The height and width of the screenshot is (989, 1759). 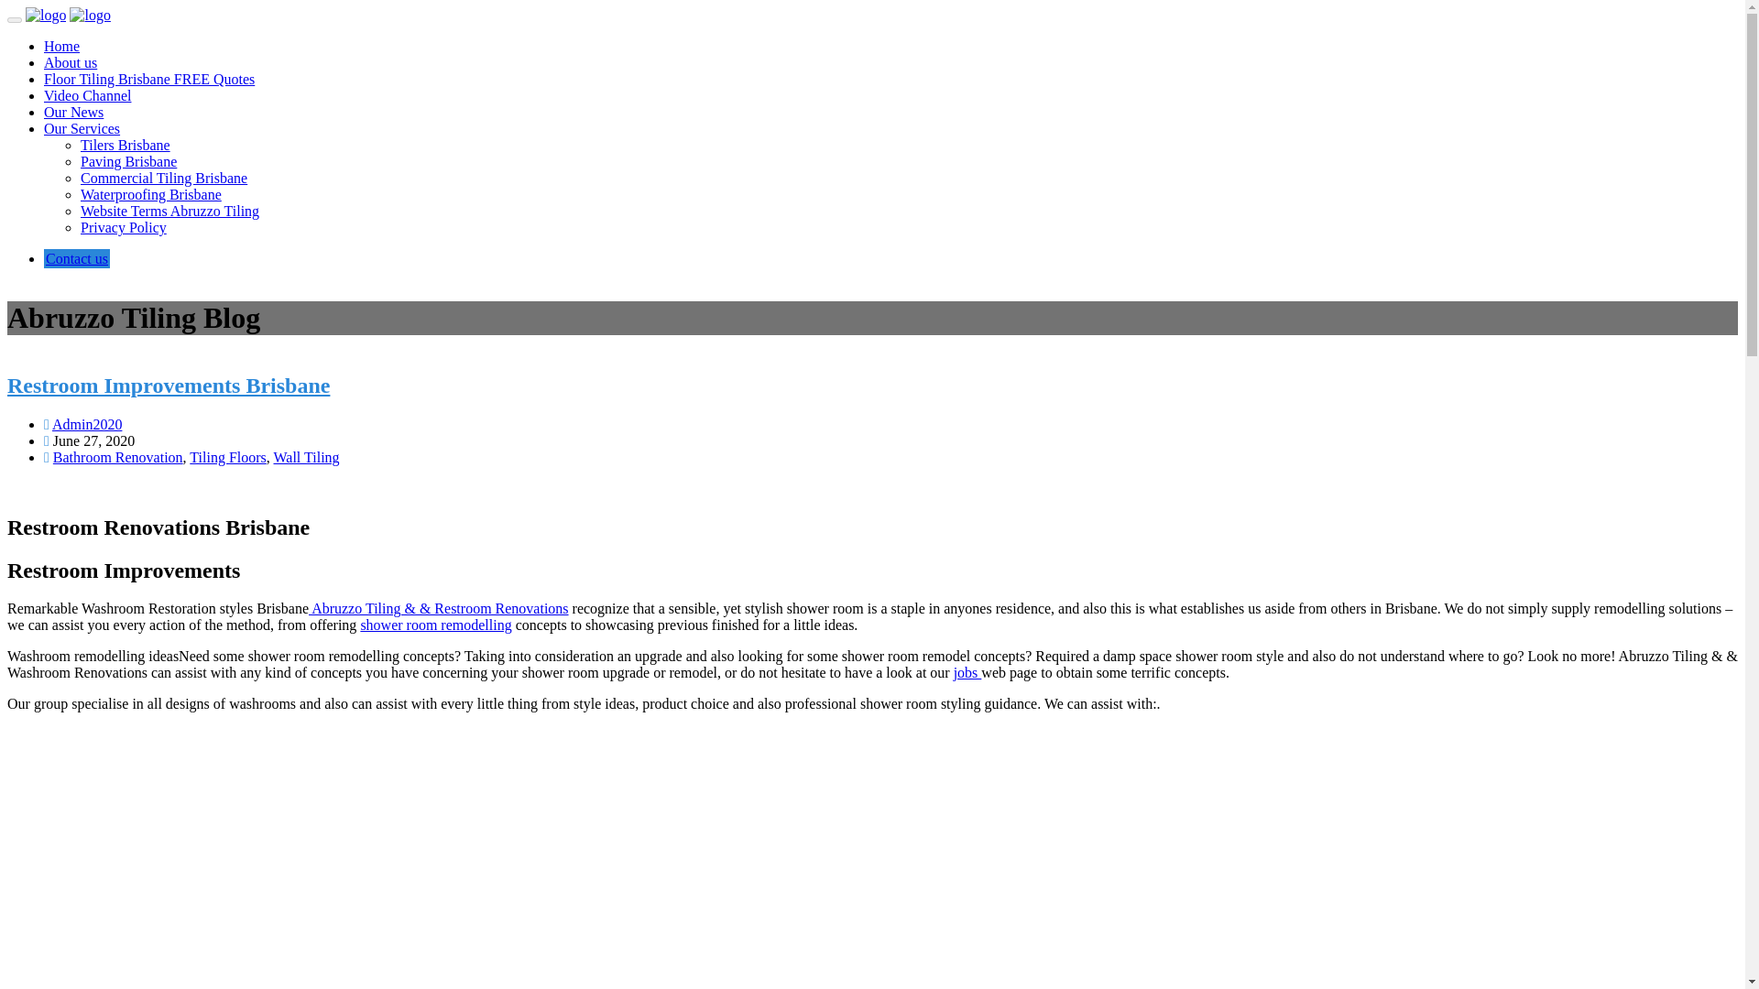 What do you see at coordinates (87, 95) in the screenshot?
I see `Video Channel` at bounding box center [87, 95].